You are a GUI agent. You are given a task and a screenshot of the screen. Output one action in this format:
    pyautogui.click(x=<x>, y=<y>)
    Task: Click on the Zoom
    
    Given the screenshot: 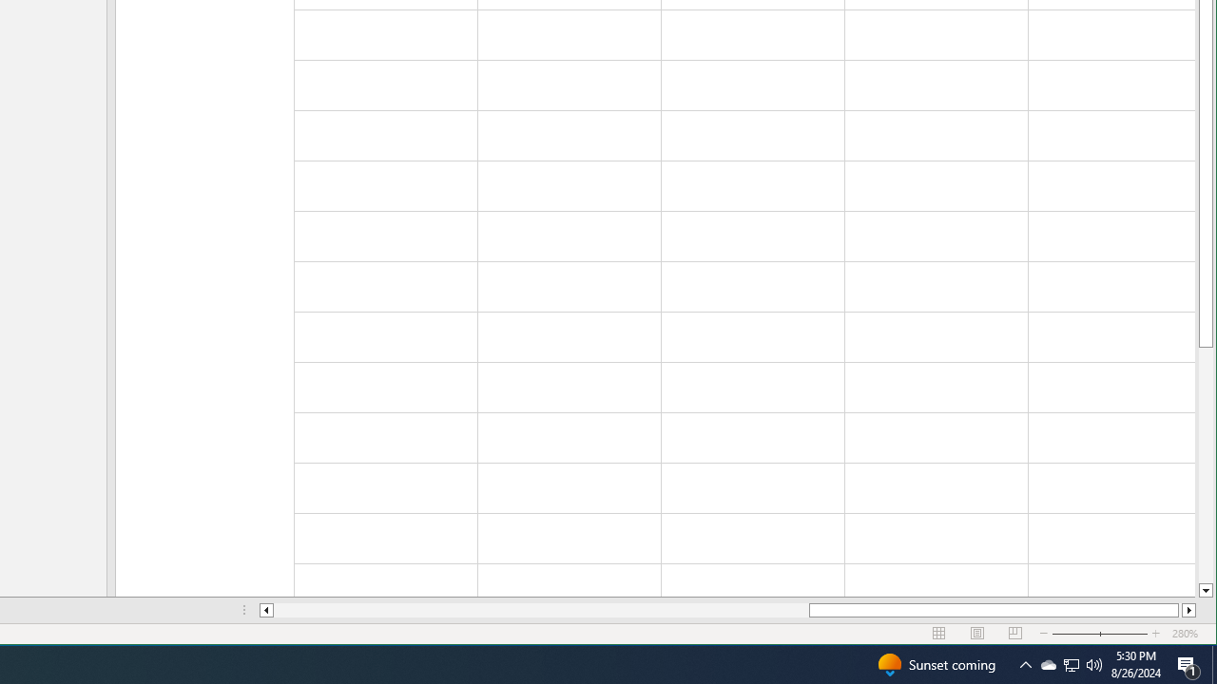 What is the action you would take?
    pyautogui.click(x=1071, y=665)
    